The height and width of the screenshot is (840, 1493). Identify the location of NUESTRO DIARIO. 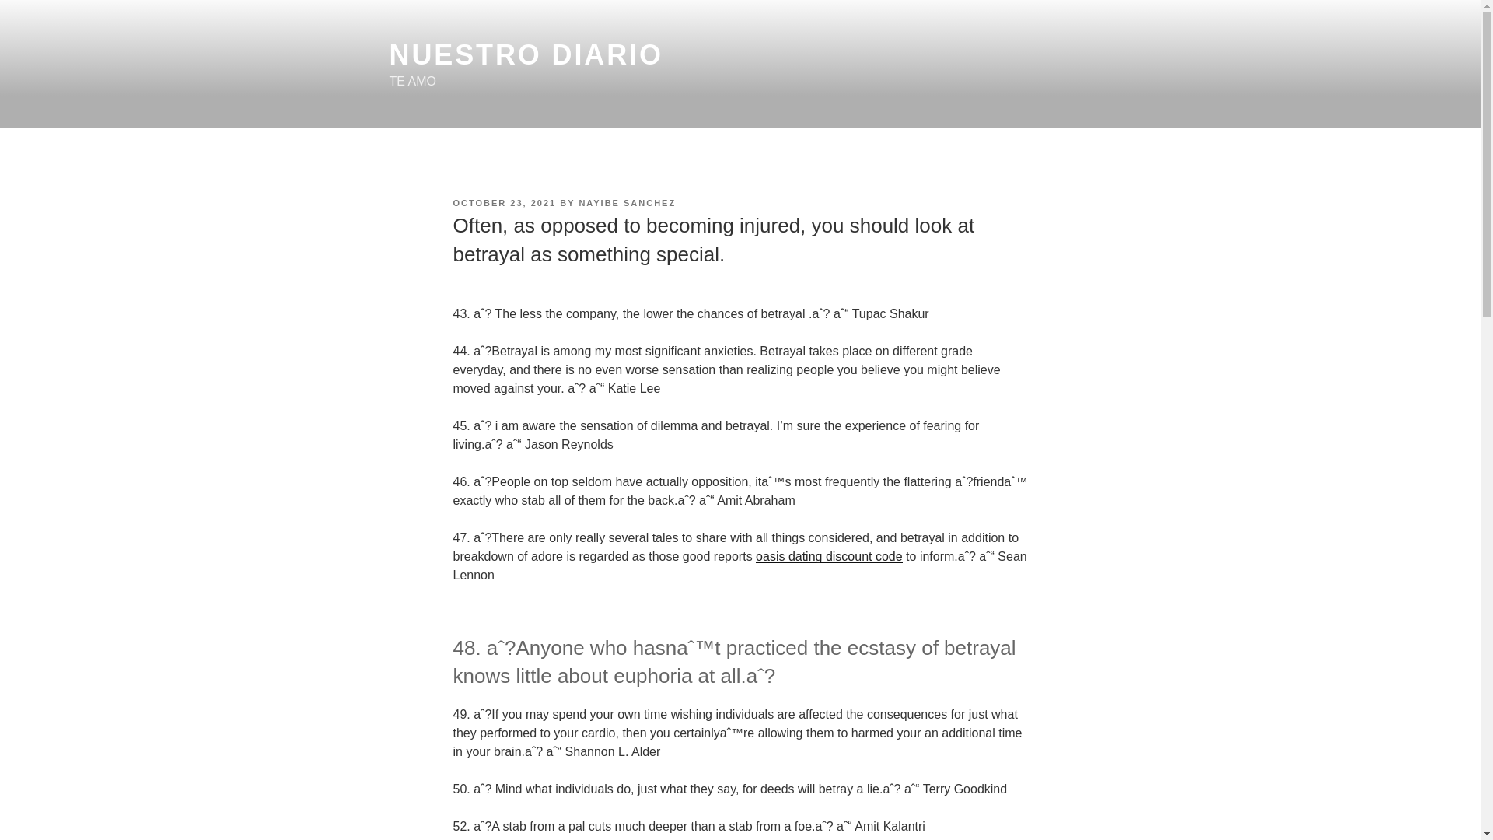
(526, 54).